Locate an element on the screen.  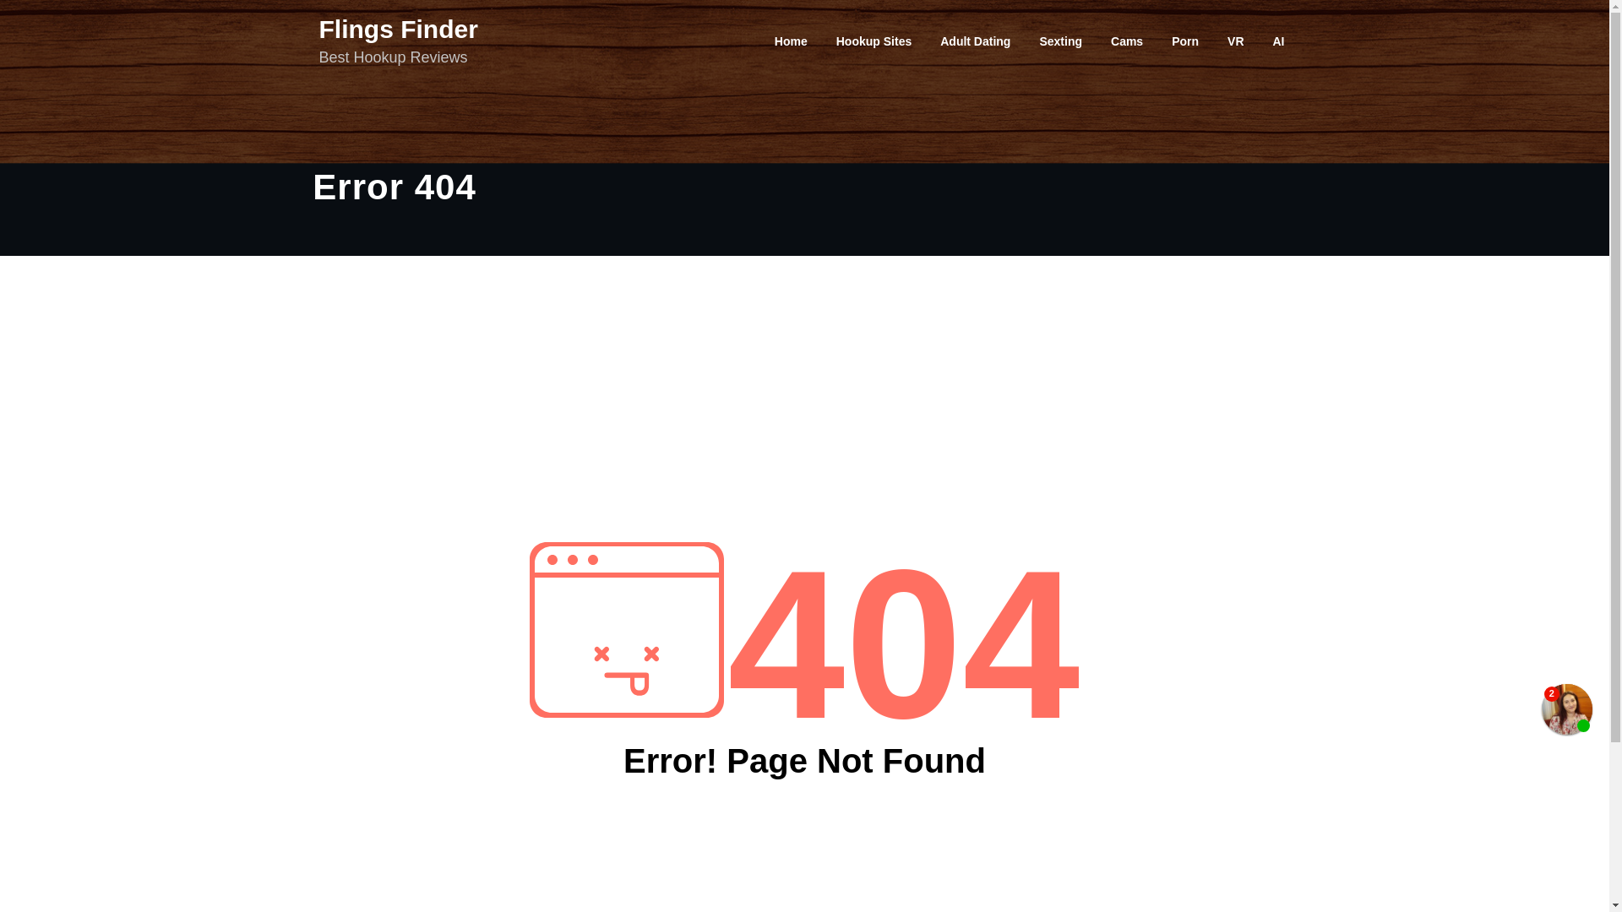
Sexting is located at coordinates (1060, 41).